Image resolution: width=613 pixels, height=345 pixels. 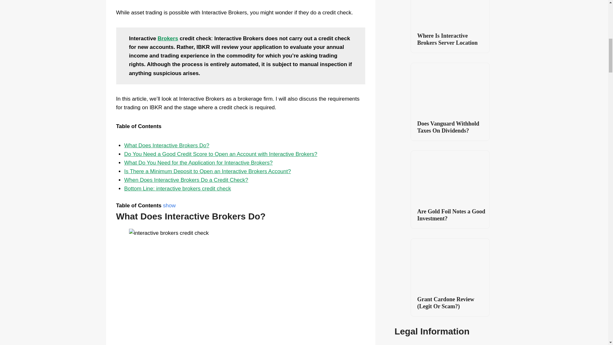 What do you see at coordinates (186, 180) in the screenshot?
I see `When Does Interactive Brokers Do a Credit Check?` at bounding box center [186, 180].